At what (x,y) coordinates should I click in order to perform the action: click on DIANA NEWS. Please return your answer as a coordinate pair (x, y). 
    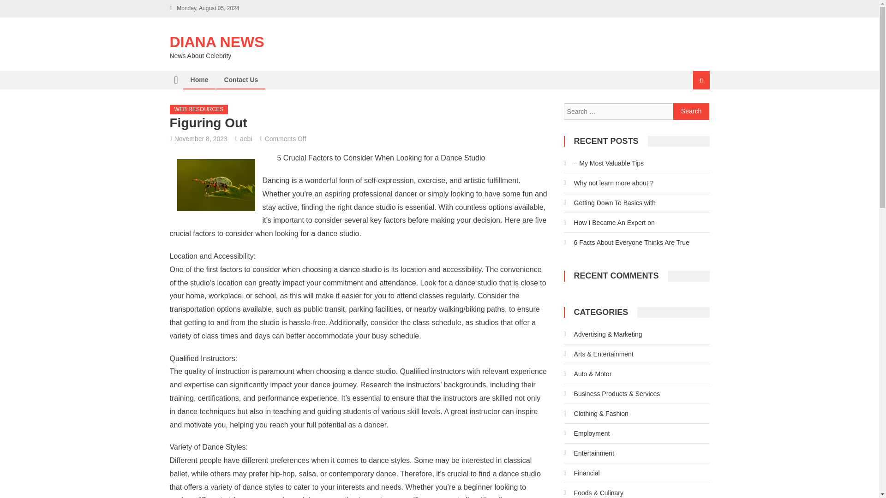
    Looking at the image, I should click on (217, 42).